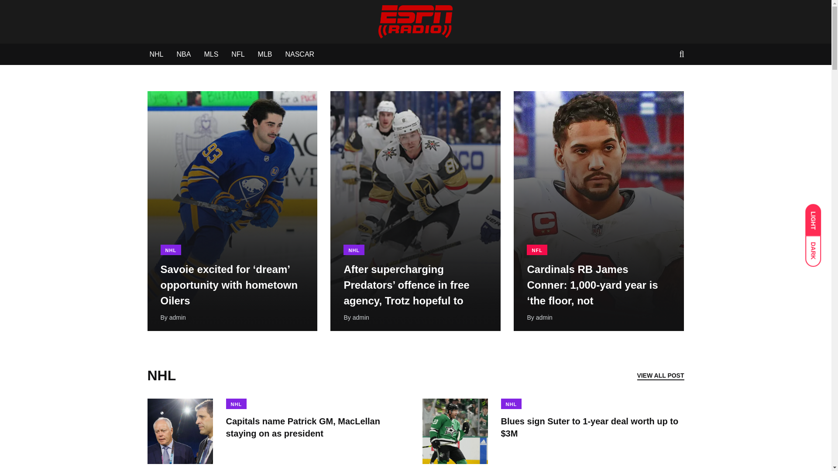 The image size is (838, 471). What do you see at coordinates (156, 55) in the screenshot?
I see `NHL` at bounding box center [156, 55].